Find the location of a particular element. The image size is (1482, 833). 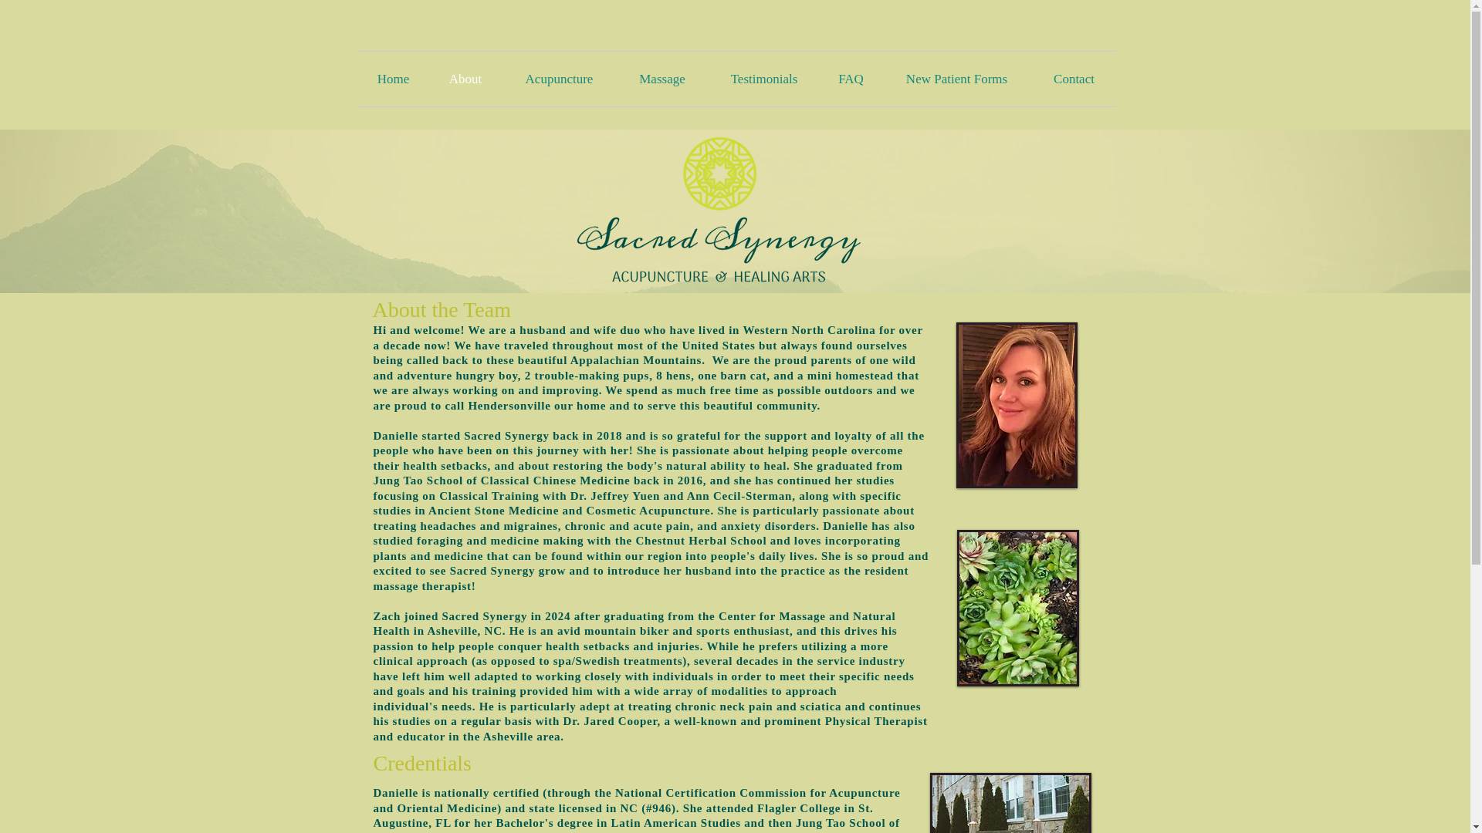

FAQ is located at coordinates (851, 79).